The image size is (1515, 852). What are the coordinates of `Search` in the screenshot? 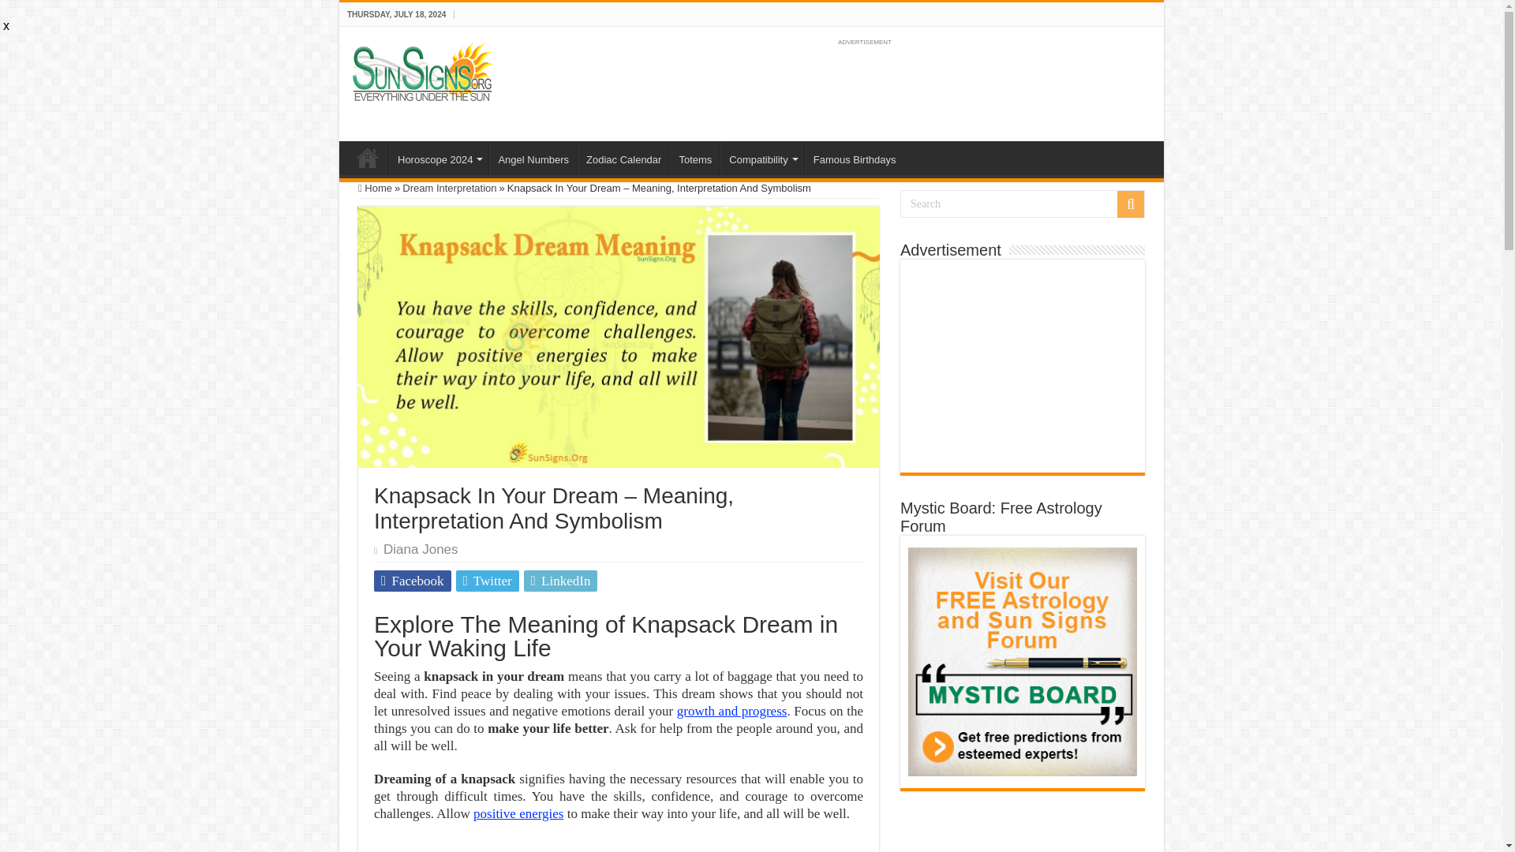 It's located at (1130, 204).